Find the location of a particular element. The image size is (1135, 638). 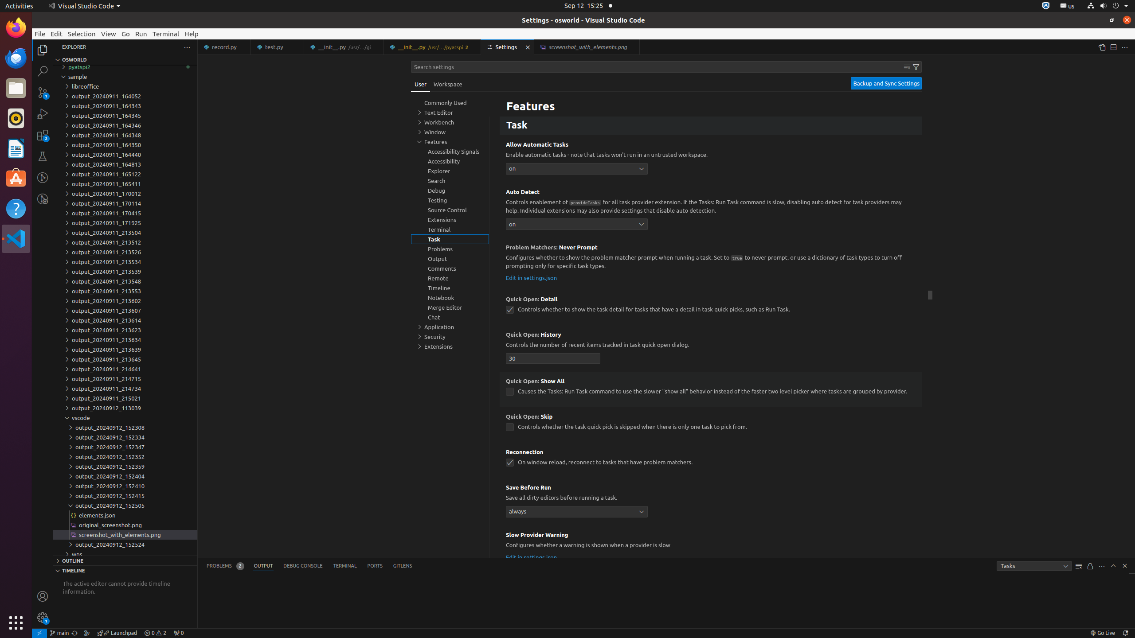

output_20240911_213602 is located at coordinates (125, 301).